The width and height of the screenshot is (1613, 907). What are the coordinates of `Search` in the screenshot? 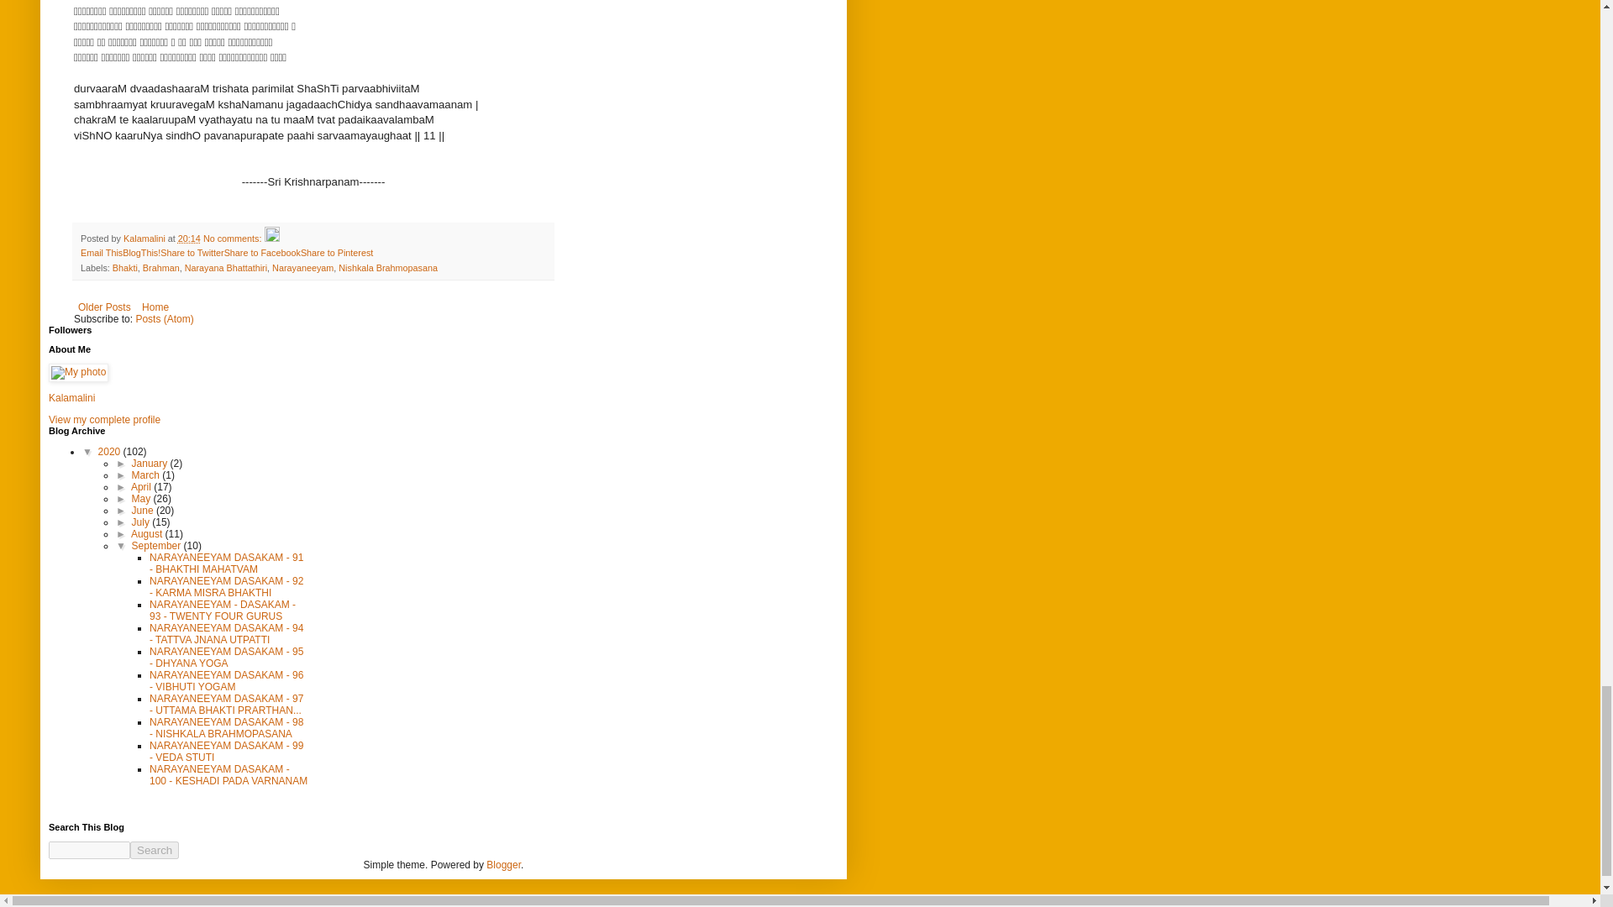 It's located at (155, 850).